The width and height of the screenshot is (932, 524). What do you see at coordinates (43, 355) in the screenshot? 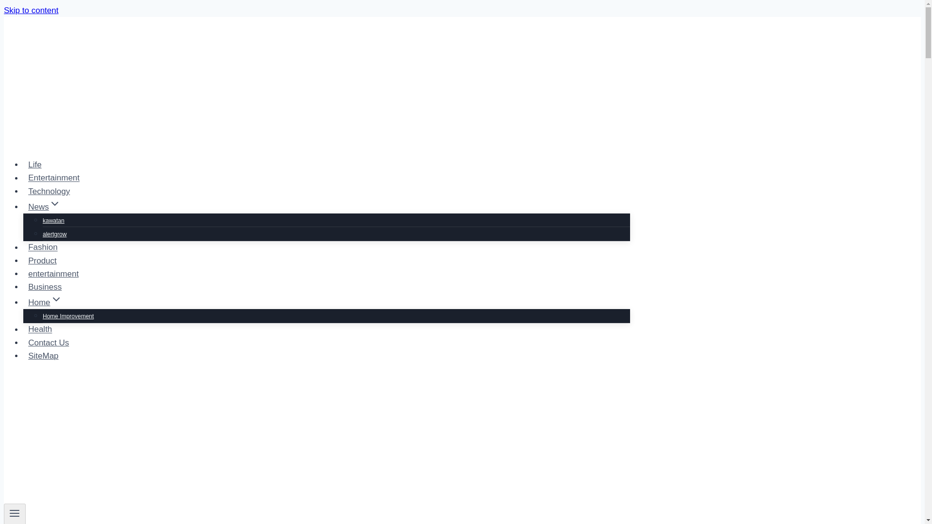
I see `SiteMap` at bounding box center [43, 355].